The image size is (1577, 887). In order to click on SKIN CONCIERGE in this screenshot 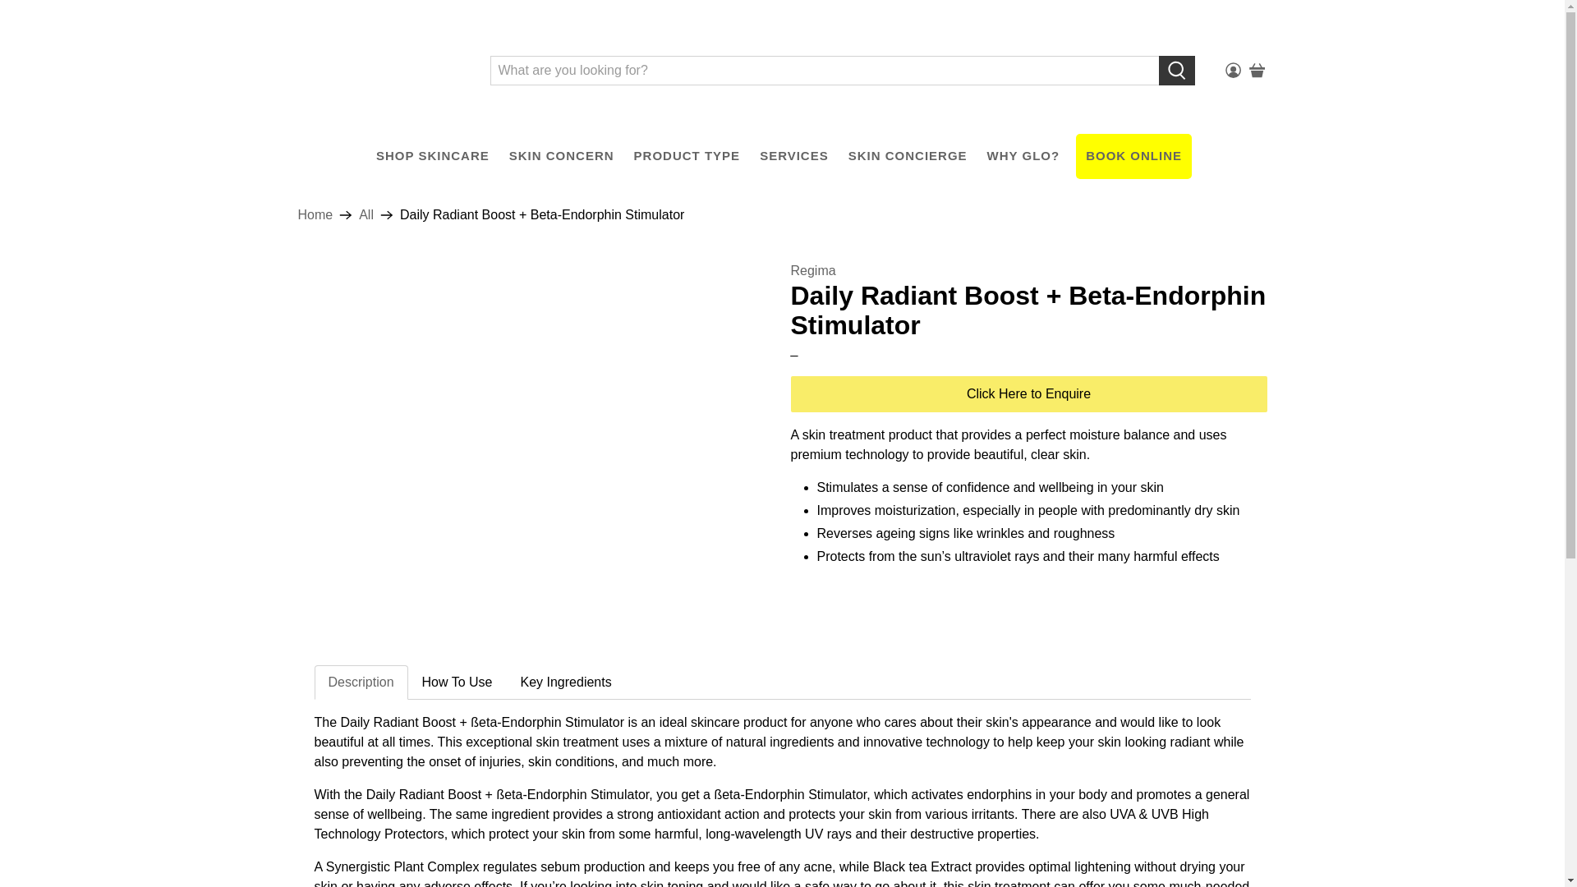, I will do `click(908, 156)`.